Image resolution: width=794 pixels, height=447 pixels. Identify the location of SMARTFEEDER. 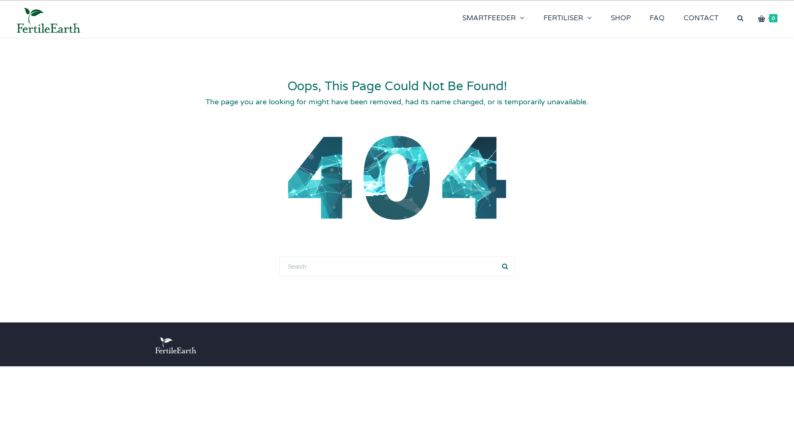
(493, 18).